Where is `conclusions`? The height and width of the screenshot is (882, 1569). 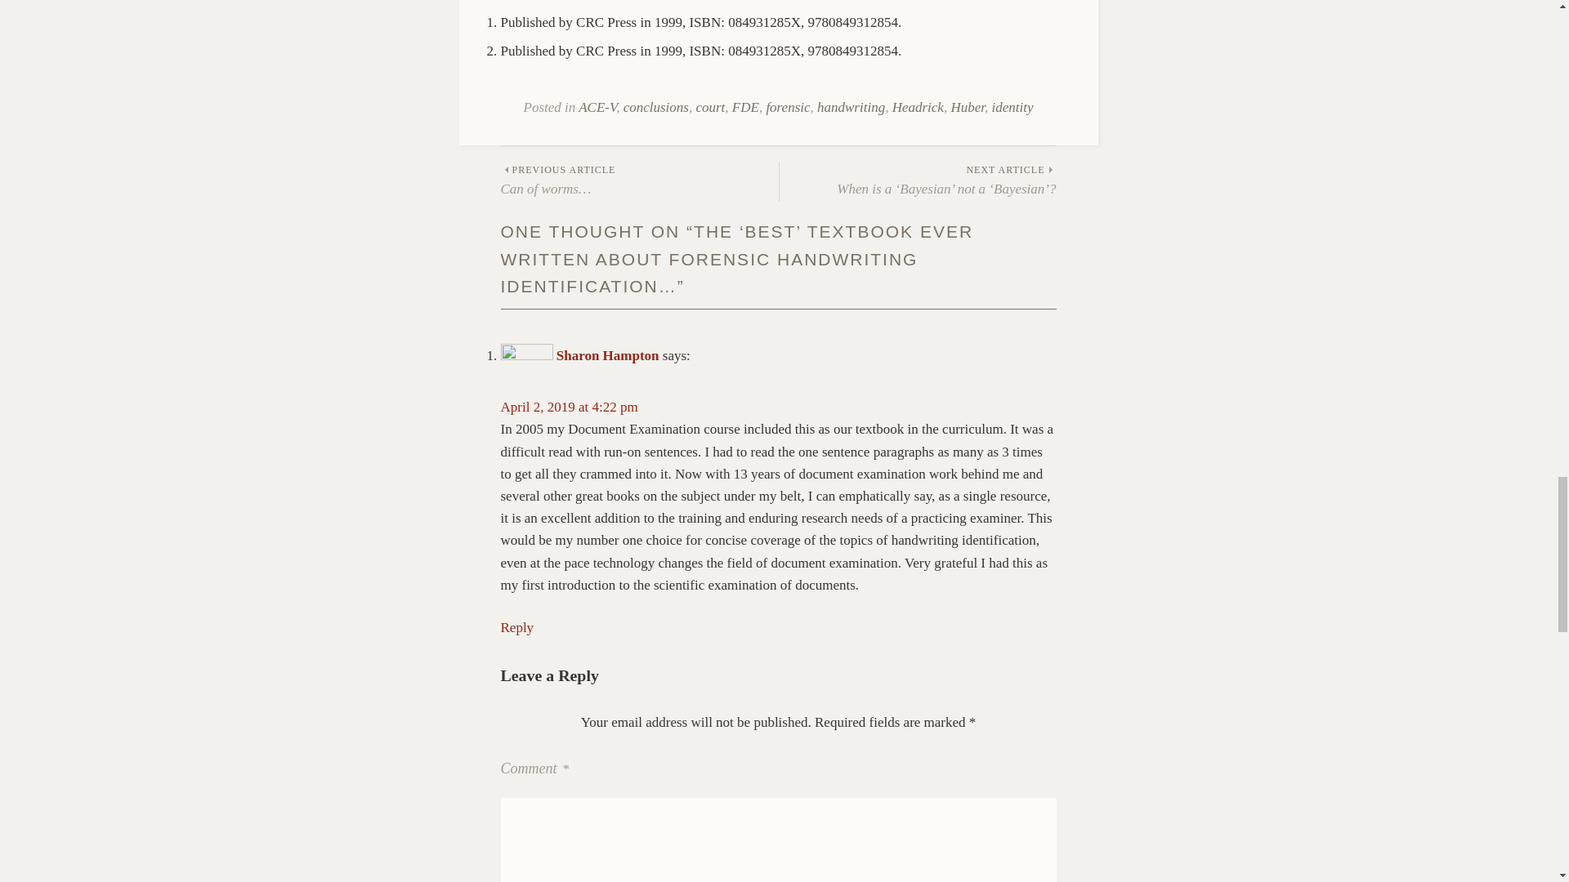 conclusions is located at coordinates (655, 108).